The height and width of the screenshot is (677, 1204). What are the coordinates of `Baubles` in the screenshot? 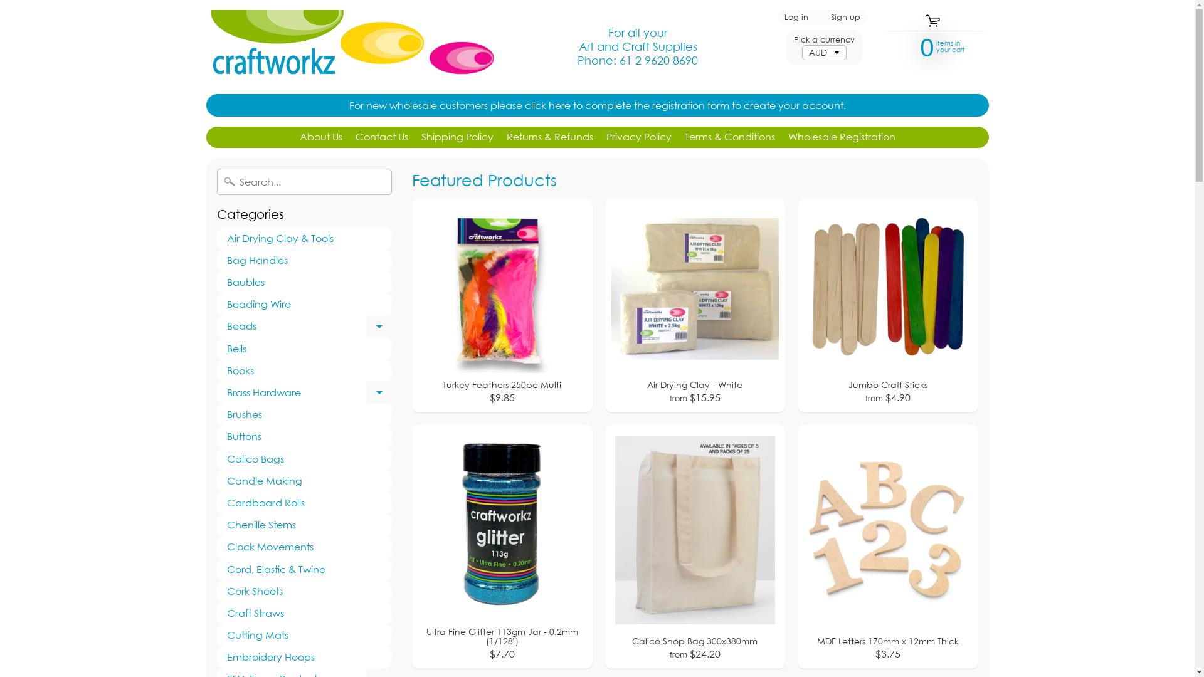 It's located at (305, 282).